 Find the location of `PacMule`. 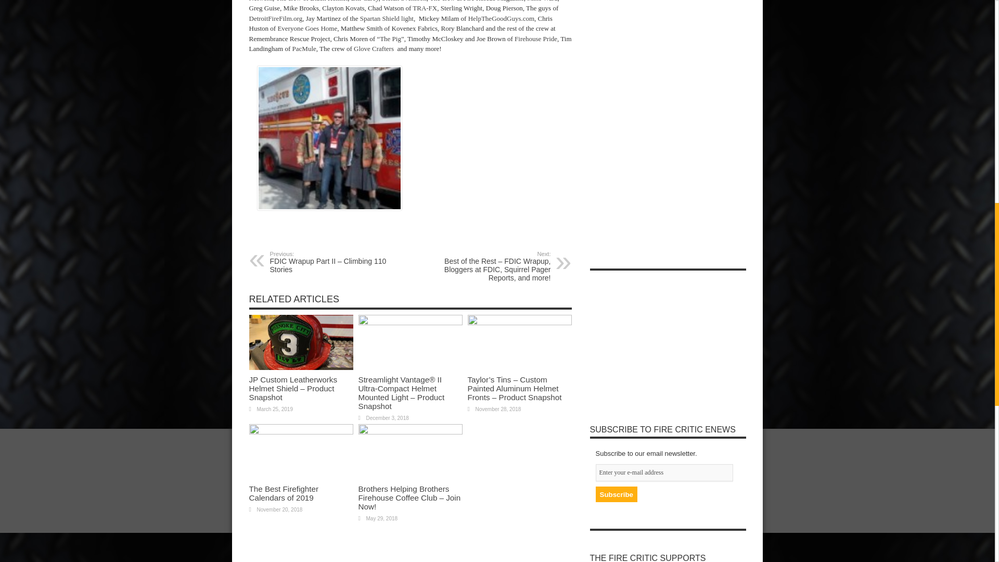

PacMule is located at coordinates (303, 49).